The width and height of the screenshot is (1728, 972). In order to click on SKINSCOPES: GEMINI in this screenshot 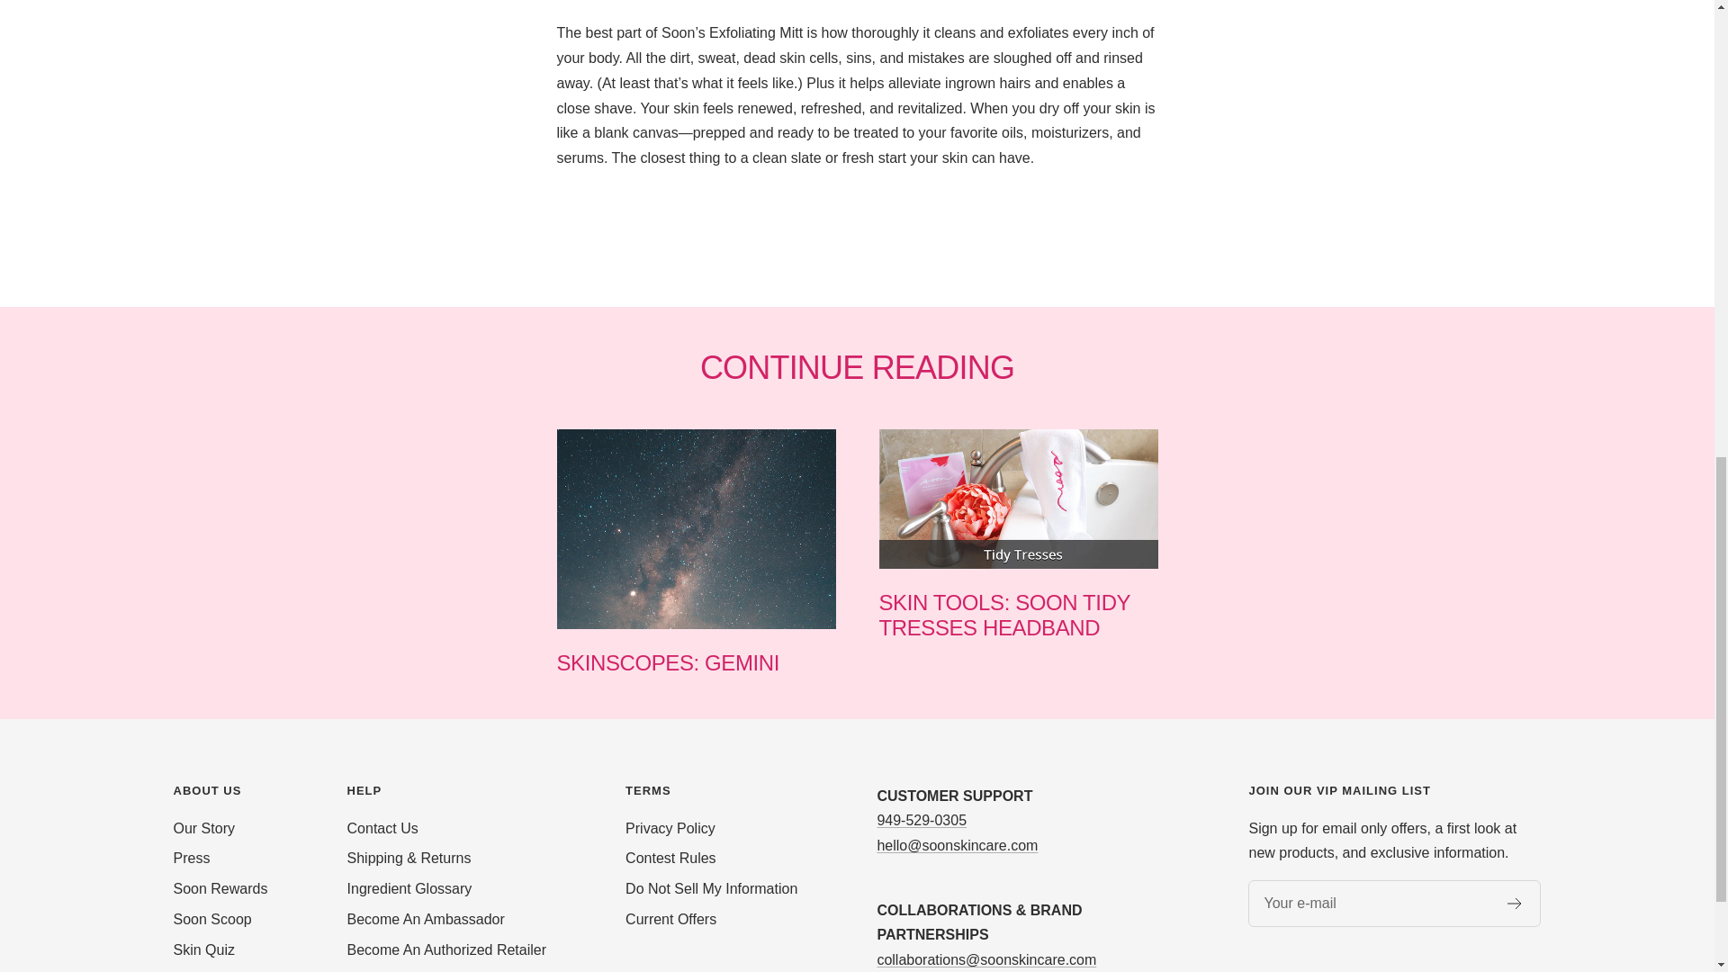, I will do `click(1514, 903)`.